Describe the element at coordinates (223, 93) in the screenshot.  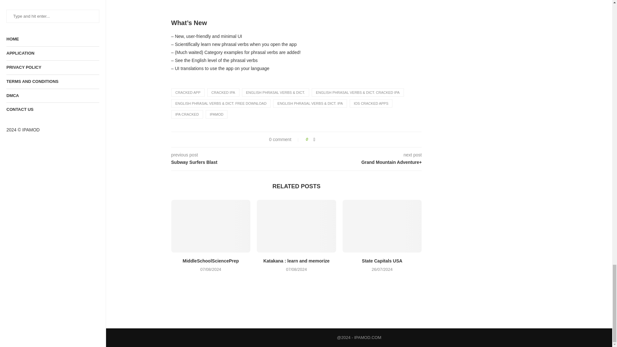
I see `CRACKED IPA` at that location.